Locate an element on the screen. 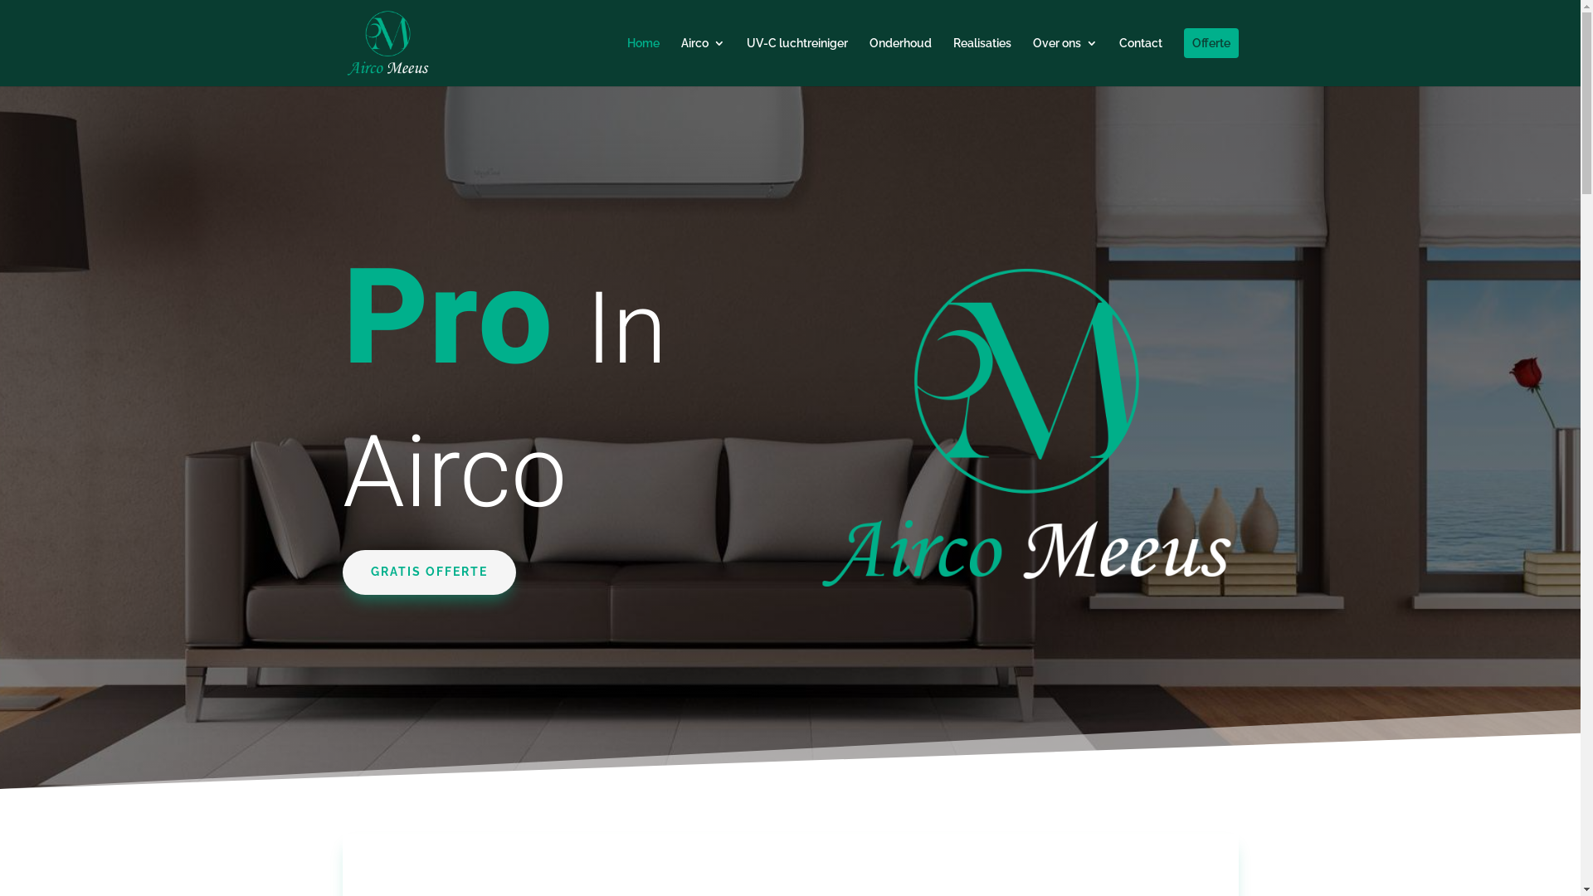 The image size is (1593, 896). Airco is located at coordinates (702, 61).